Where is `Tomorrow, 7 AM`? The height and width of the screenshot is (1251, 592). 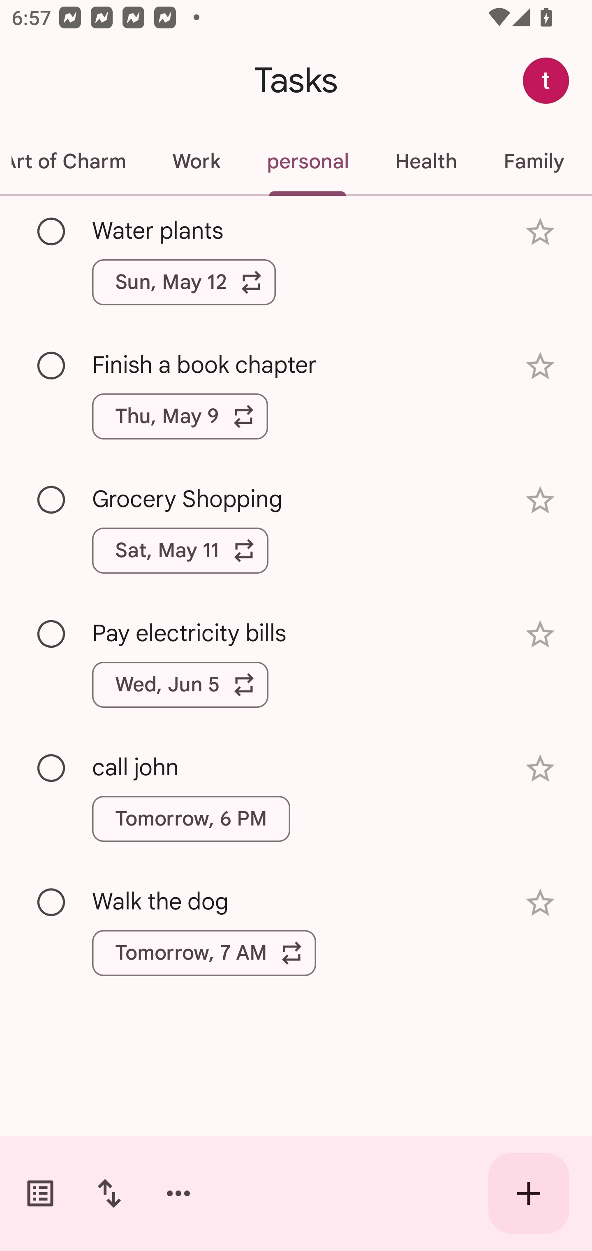
Tomorrow, 7 AM is located at coordinates (204, 952).